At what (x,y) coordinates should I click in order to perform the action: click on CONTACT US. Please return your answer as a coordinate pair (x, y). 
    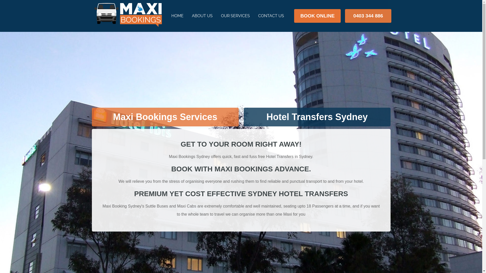
    Looking at the image, I should click on (271, 16).